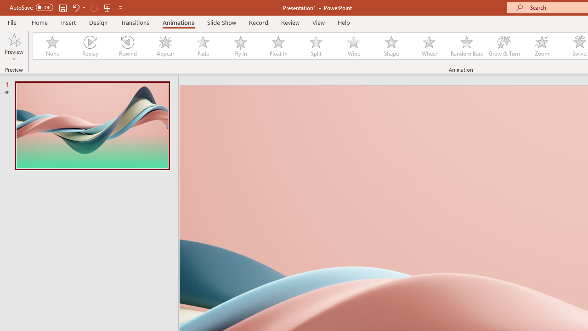 This screenshot has width=588, height=331. Describe the element at coordinates (90, 46) in the screenshot. I see `Replay` at that location.